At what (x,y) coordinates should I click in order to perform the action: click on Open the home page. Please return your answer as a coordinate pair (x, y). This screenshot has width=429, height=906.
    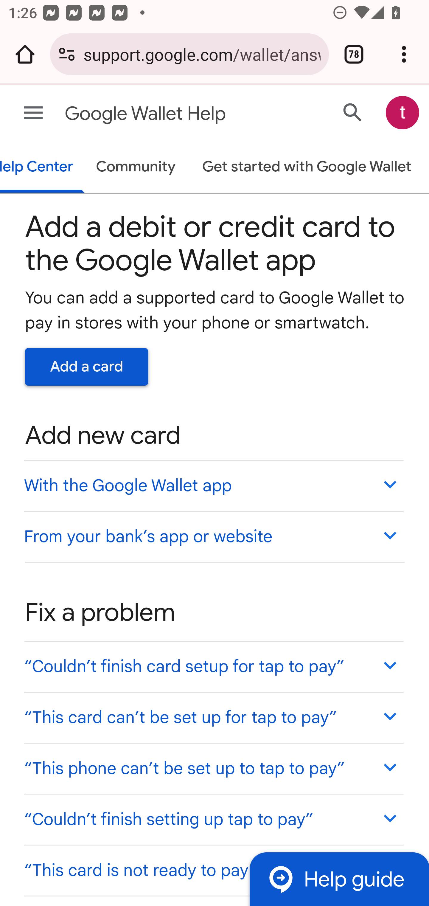
    Looking at the image, I should click on (25, 54).